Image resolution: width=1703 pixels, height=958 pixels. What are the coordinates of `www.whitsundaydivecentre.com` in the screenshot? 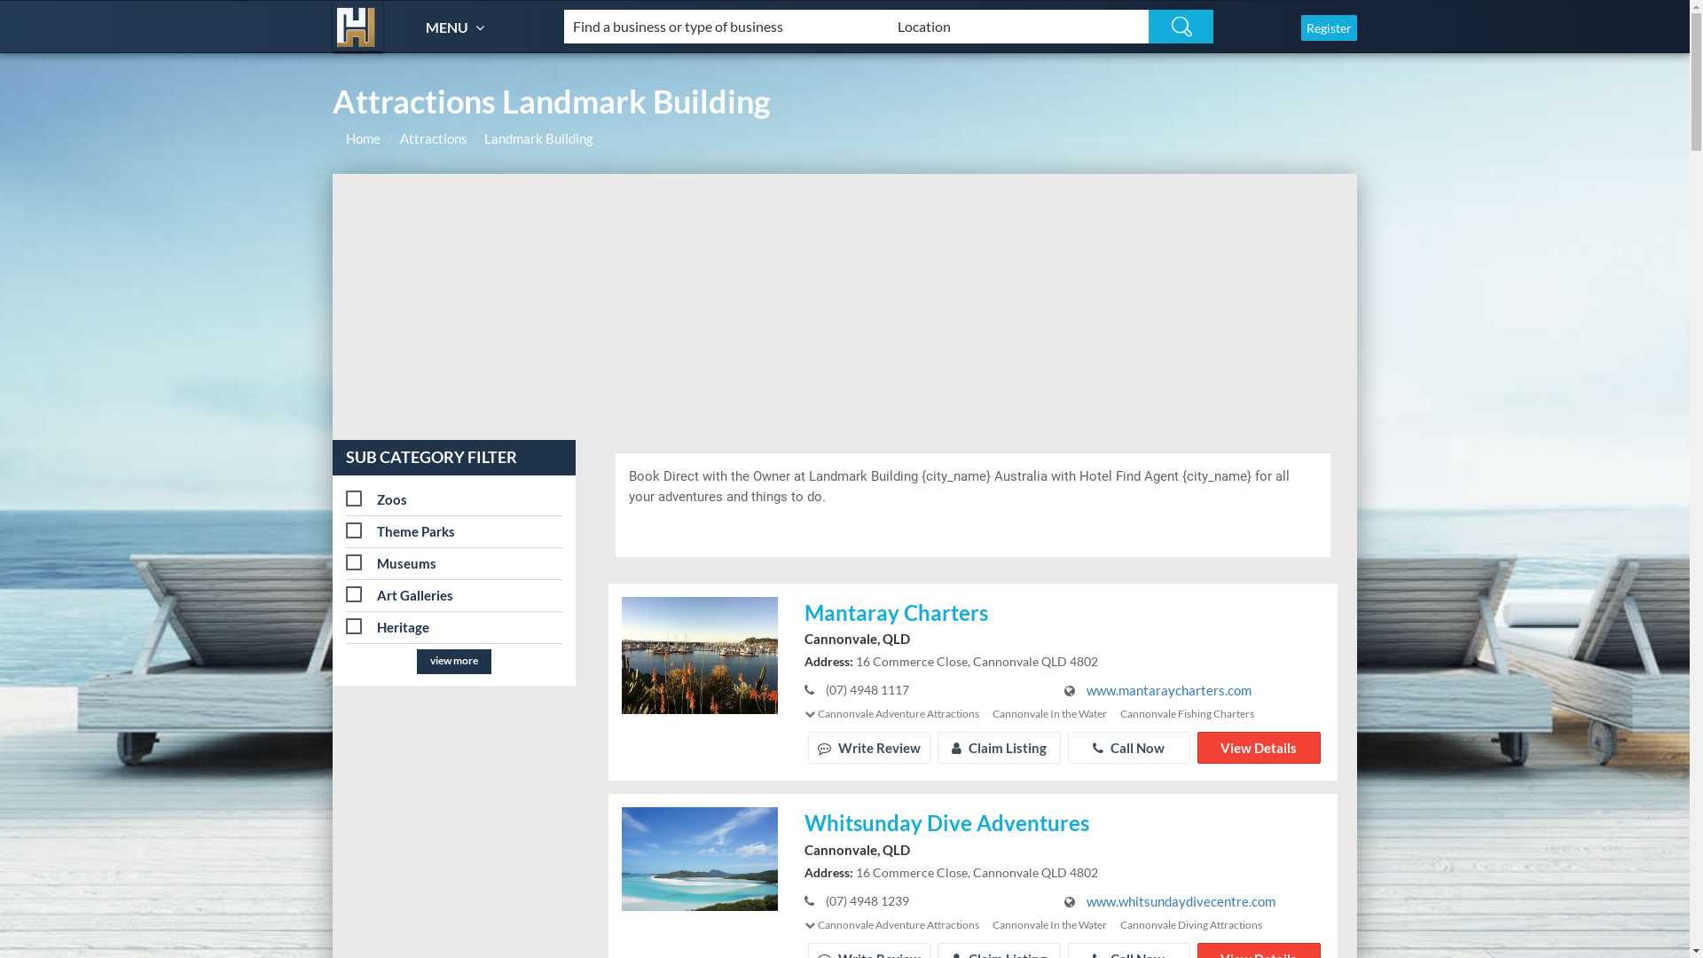 It's located at (1181, 901).